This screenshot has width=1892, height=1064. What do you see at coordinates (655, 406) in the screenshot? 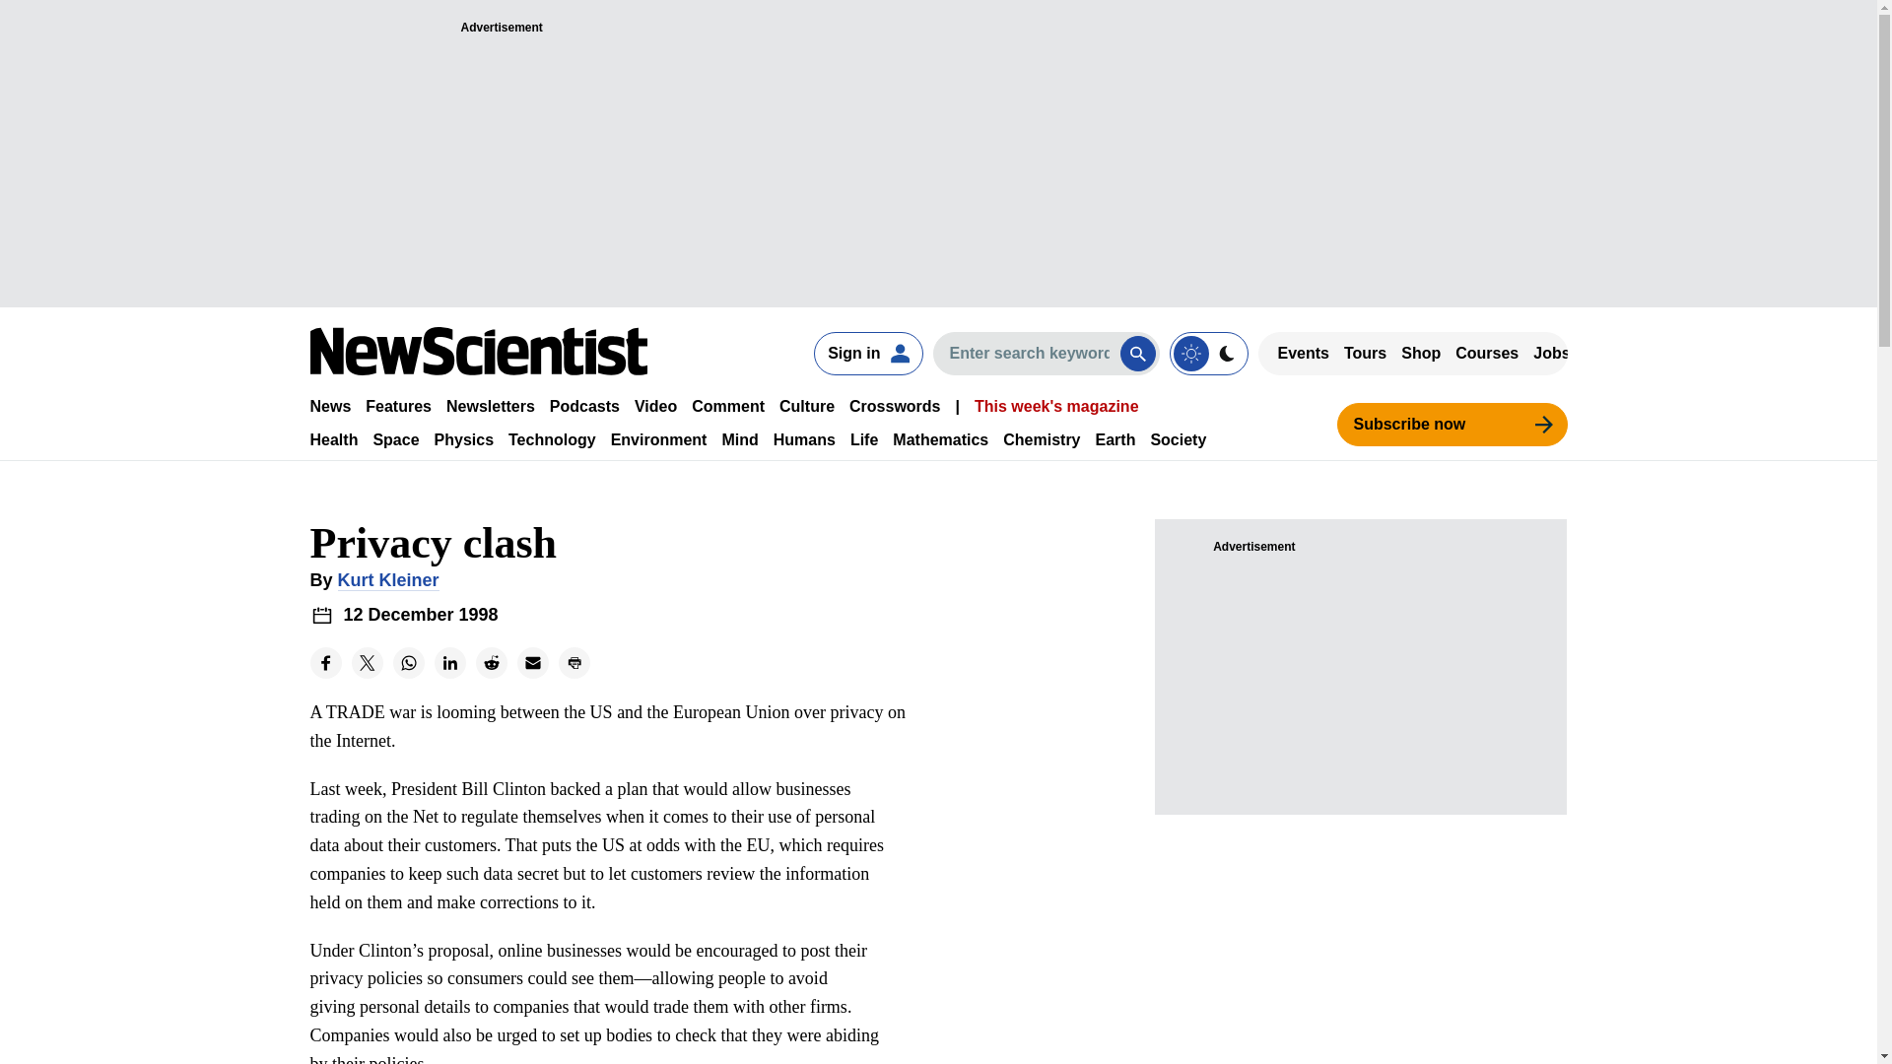
I see `Video` at bounding box center [655, 406].